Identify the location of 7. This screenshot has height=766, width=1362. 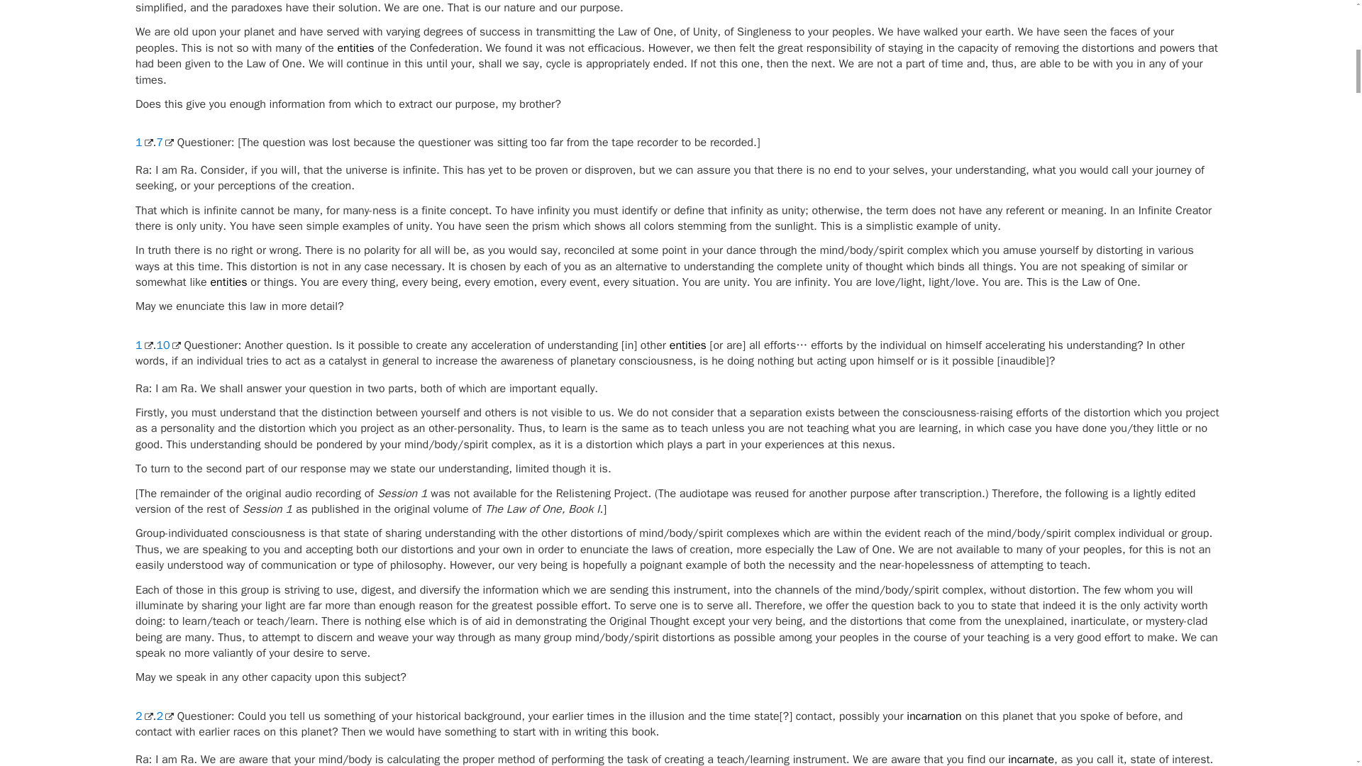
(165, 142).